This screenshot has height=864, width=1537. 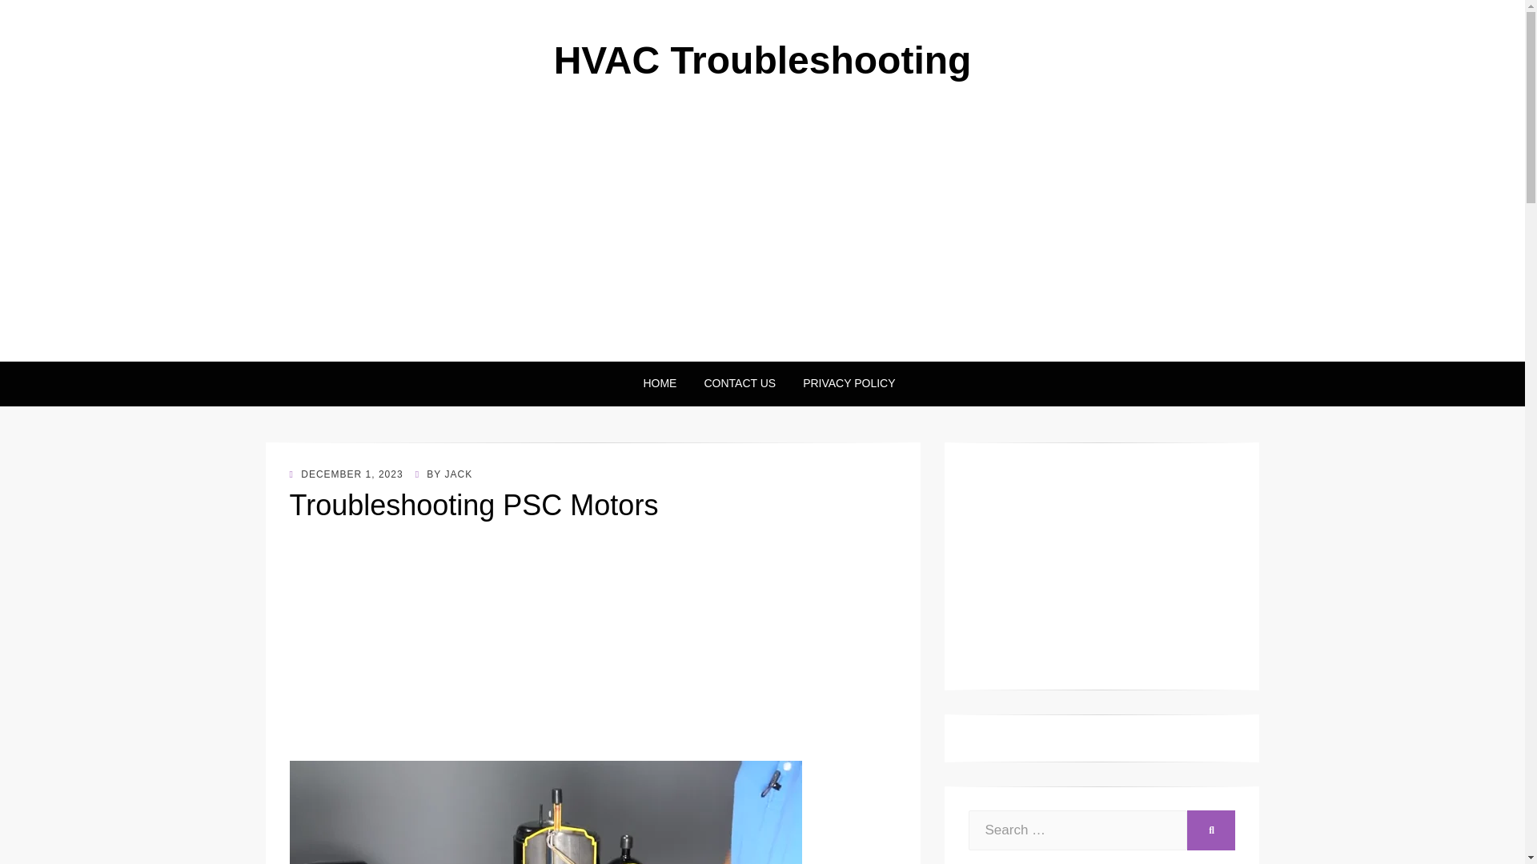 What do you see at coordinates (592, 648) in the screenshot?
I see `Advertisement` at bounding box center [592, 648].